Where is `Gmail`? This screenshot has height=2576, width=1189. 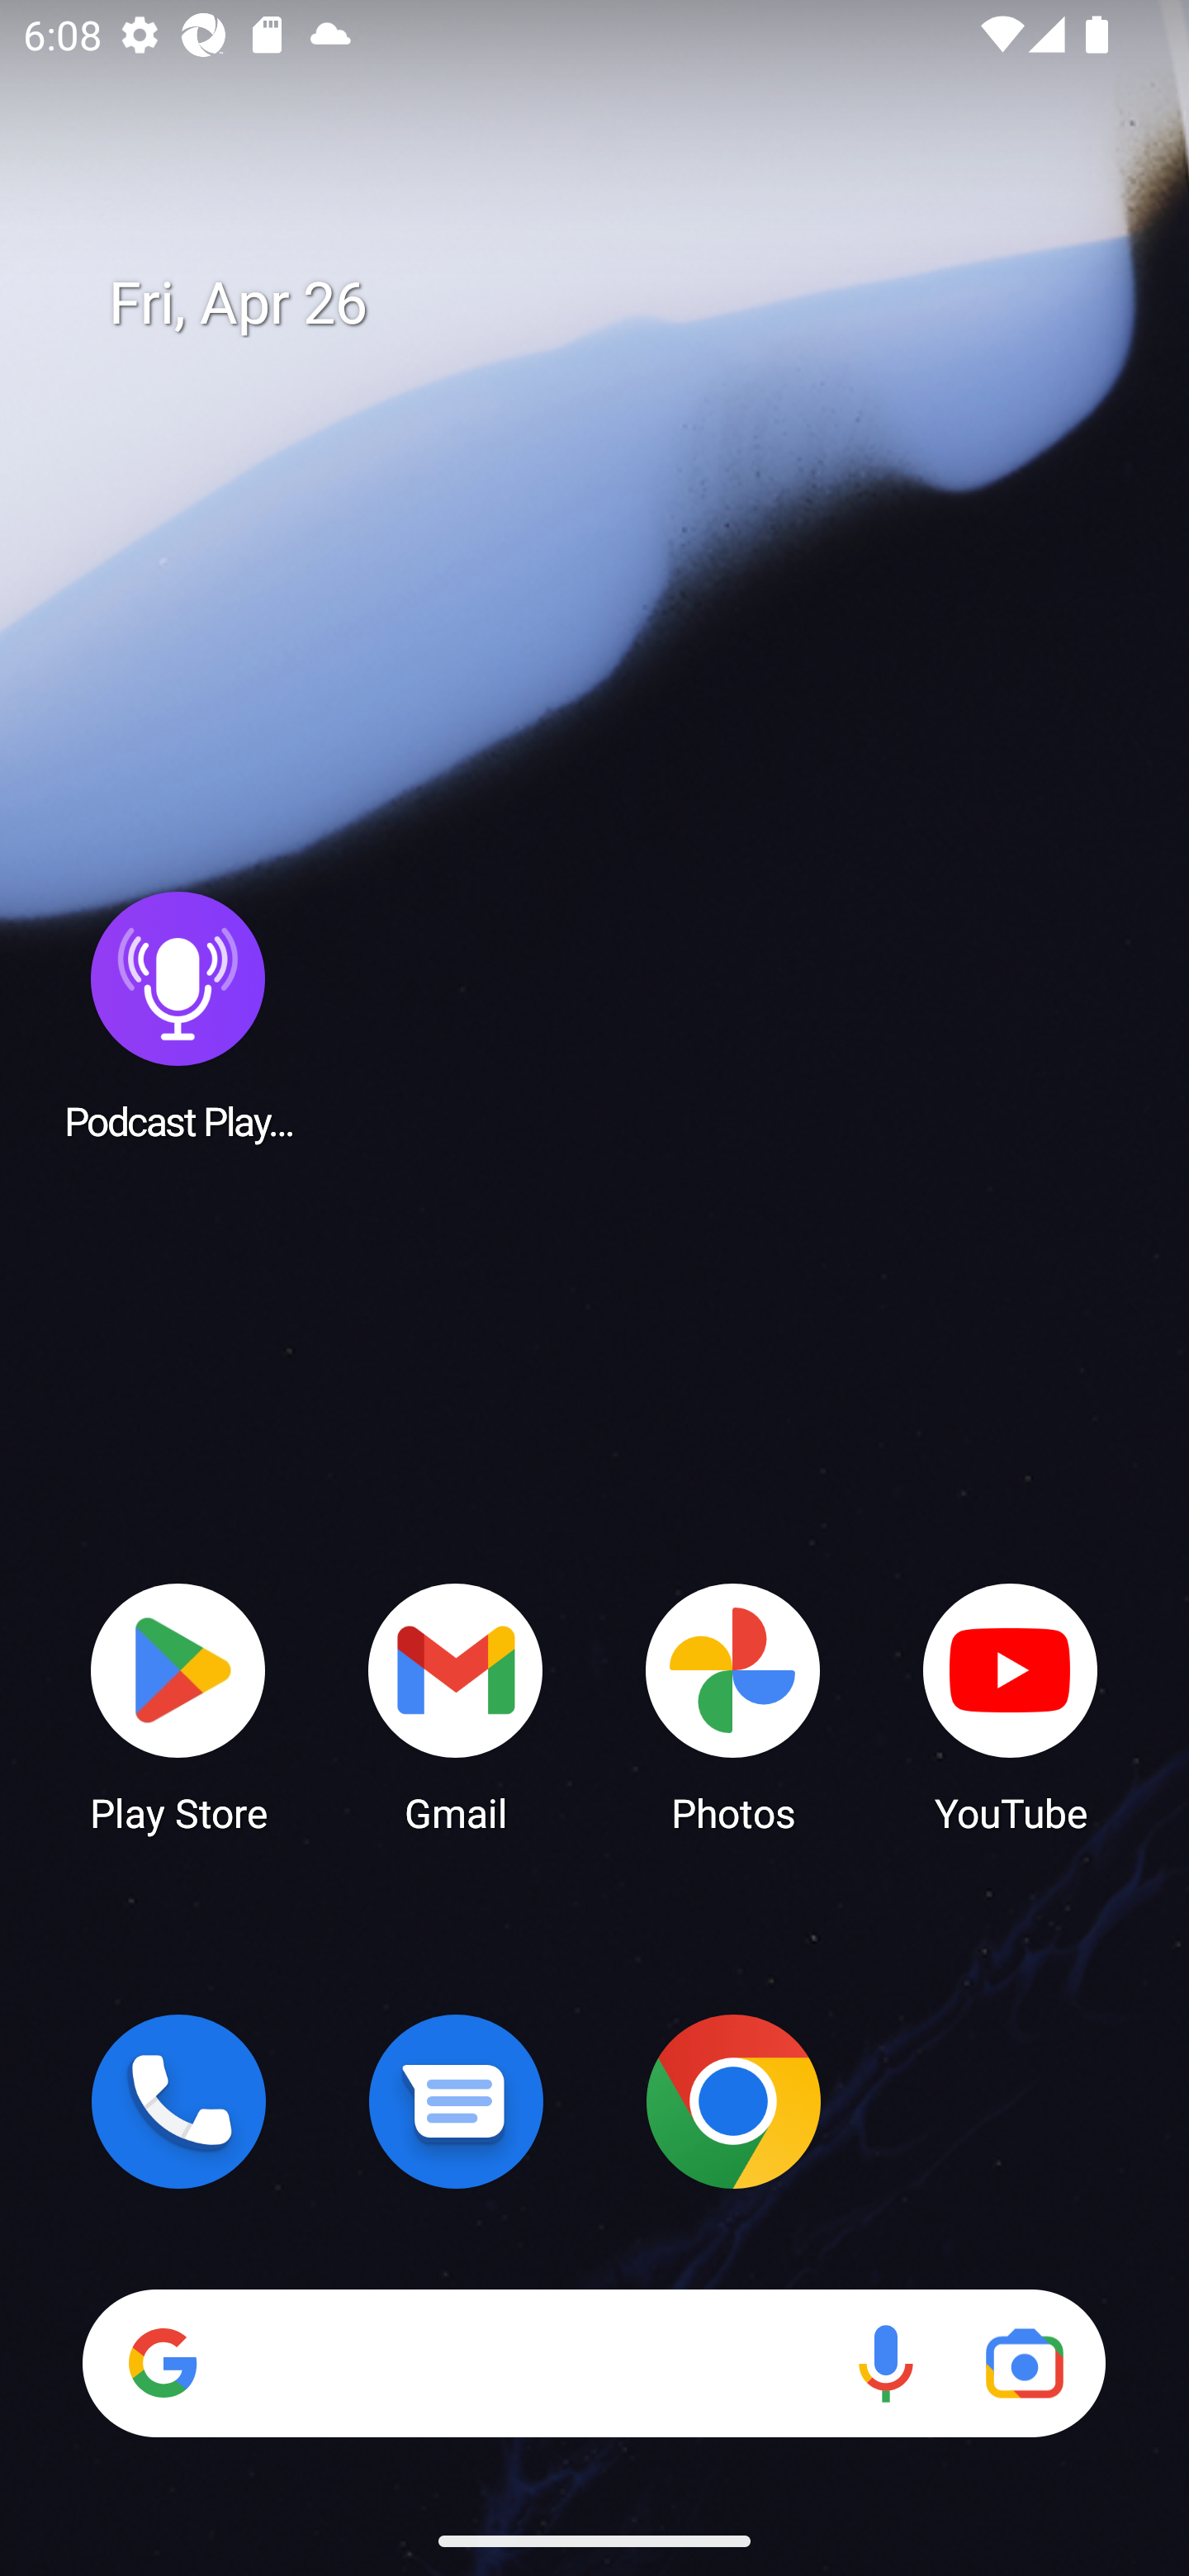
Gmail is located at coordinates (456, 1706).